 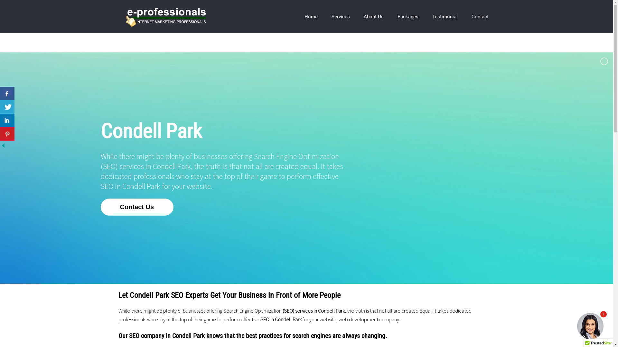 What do you see at coordinates (8, 118) in the screenshot?
I see `Share This With Your Friends` at bounding box center [8, 118].